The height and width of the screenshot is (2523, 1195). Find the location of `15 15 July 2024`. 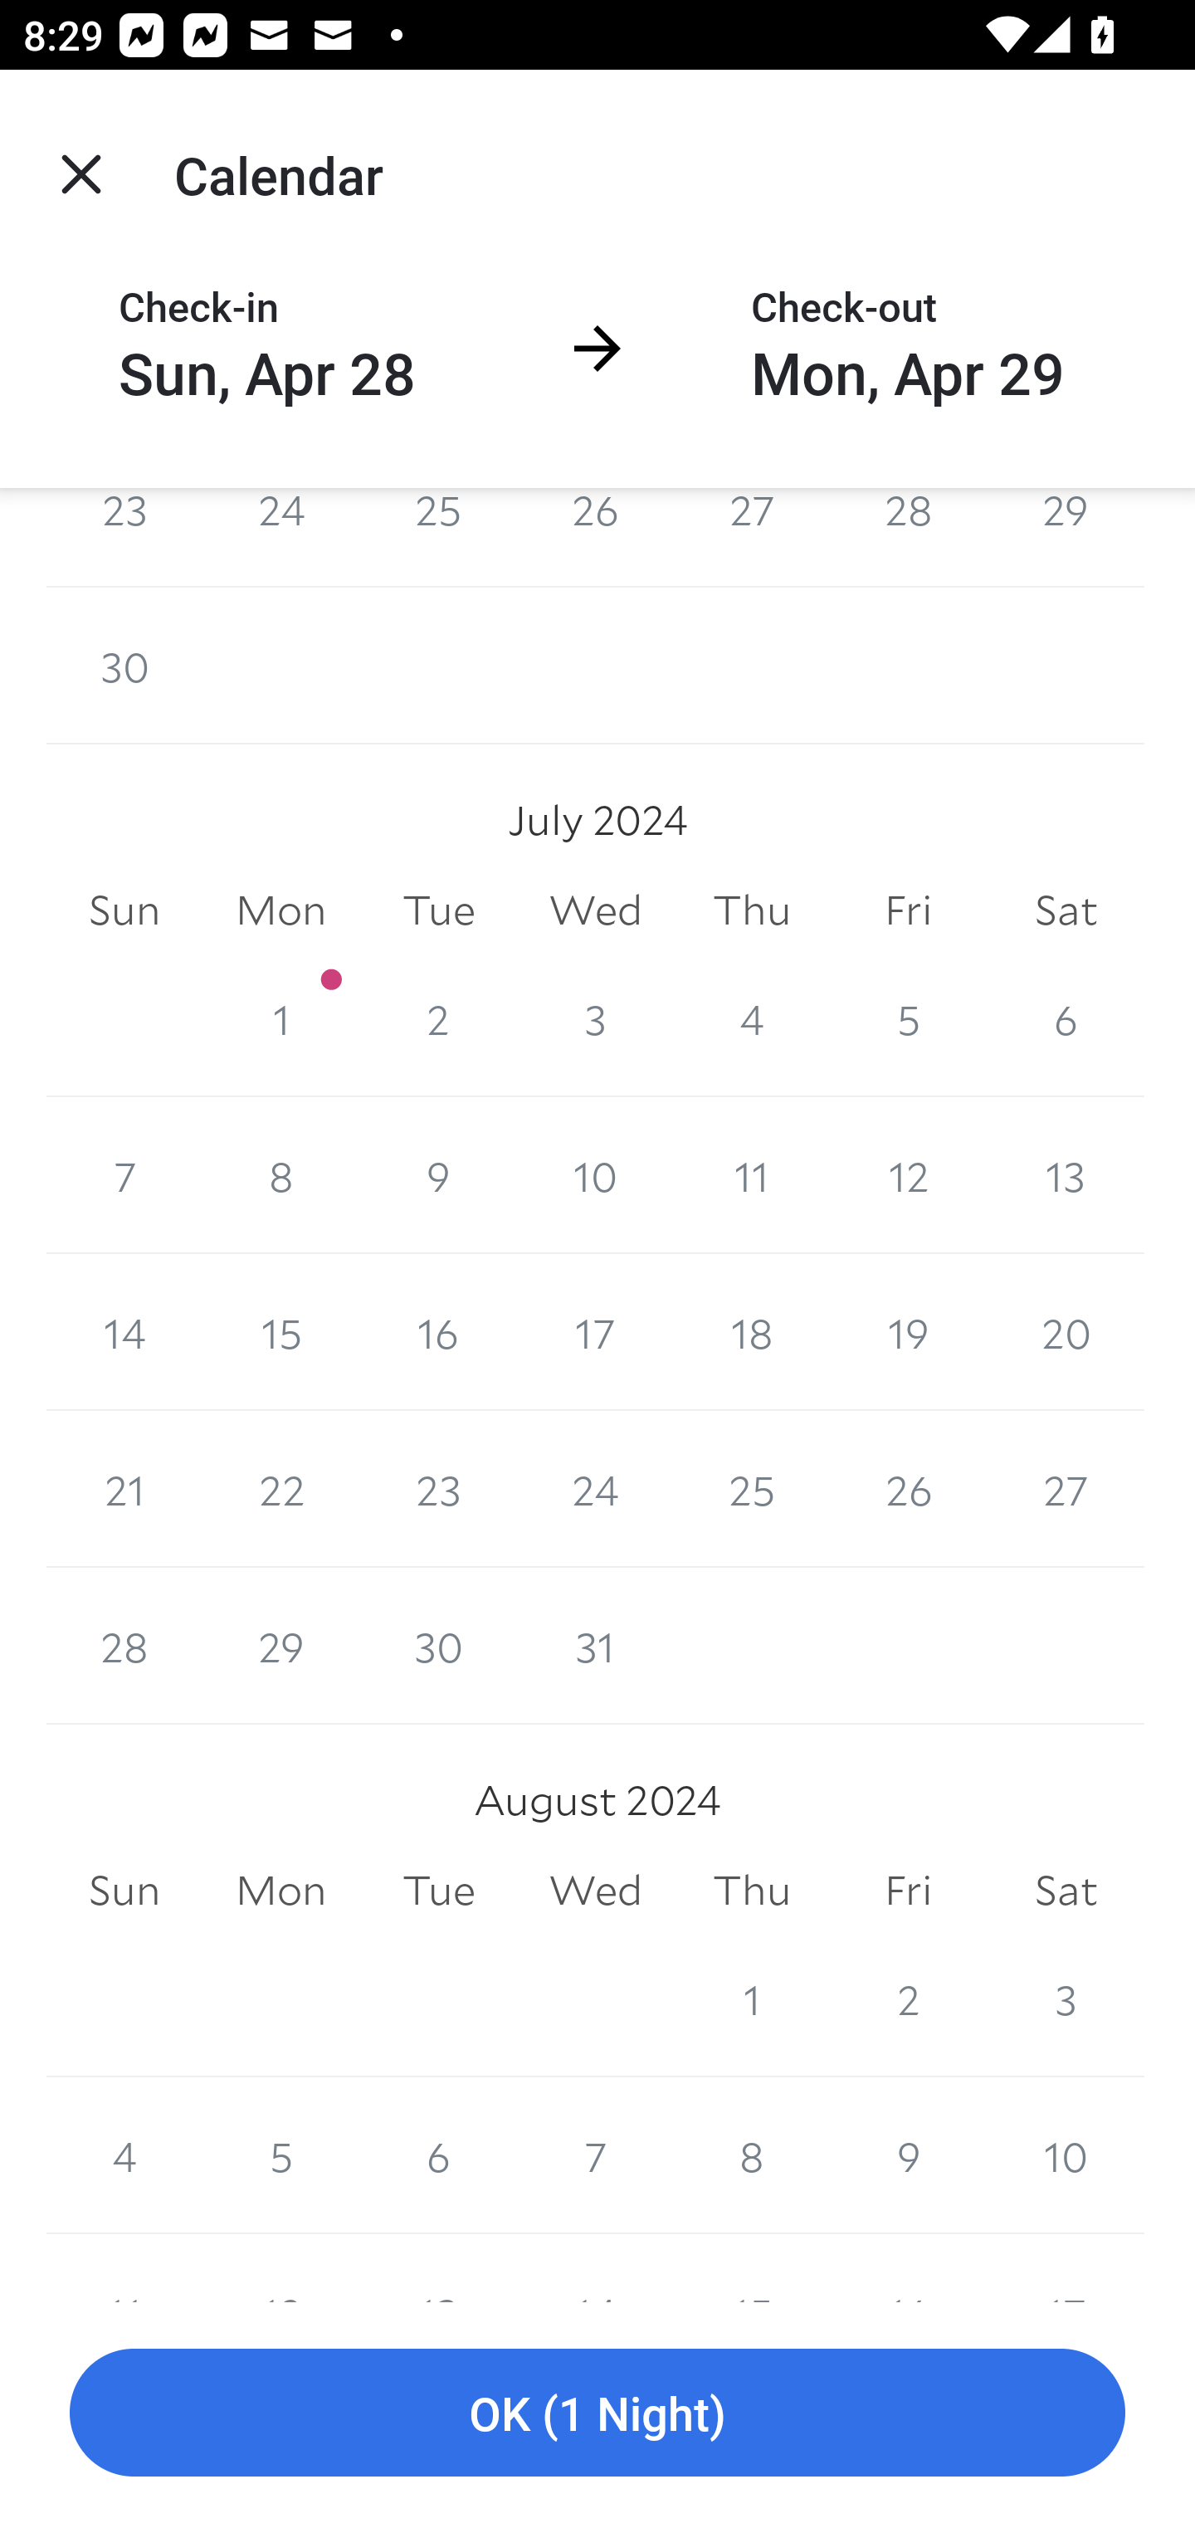

15 15 July 2024 is located at coordinates (280, 1331).